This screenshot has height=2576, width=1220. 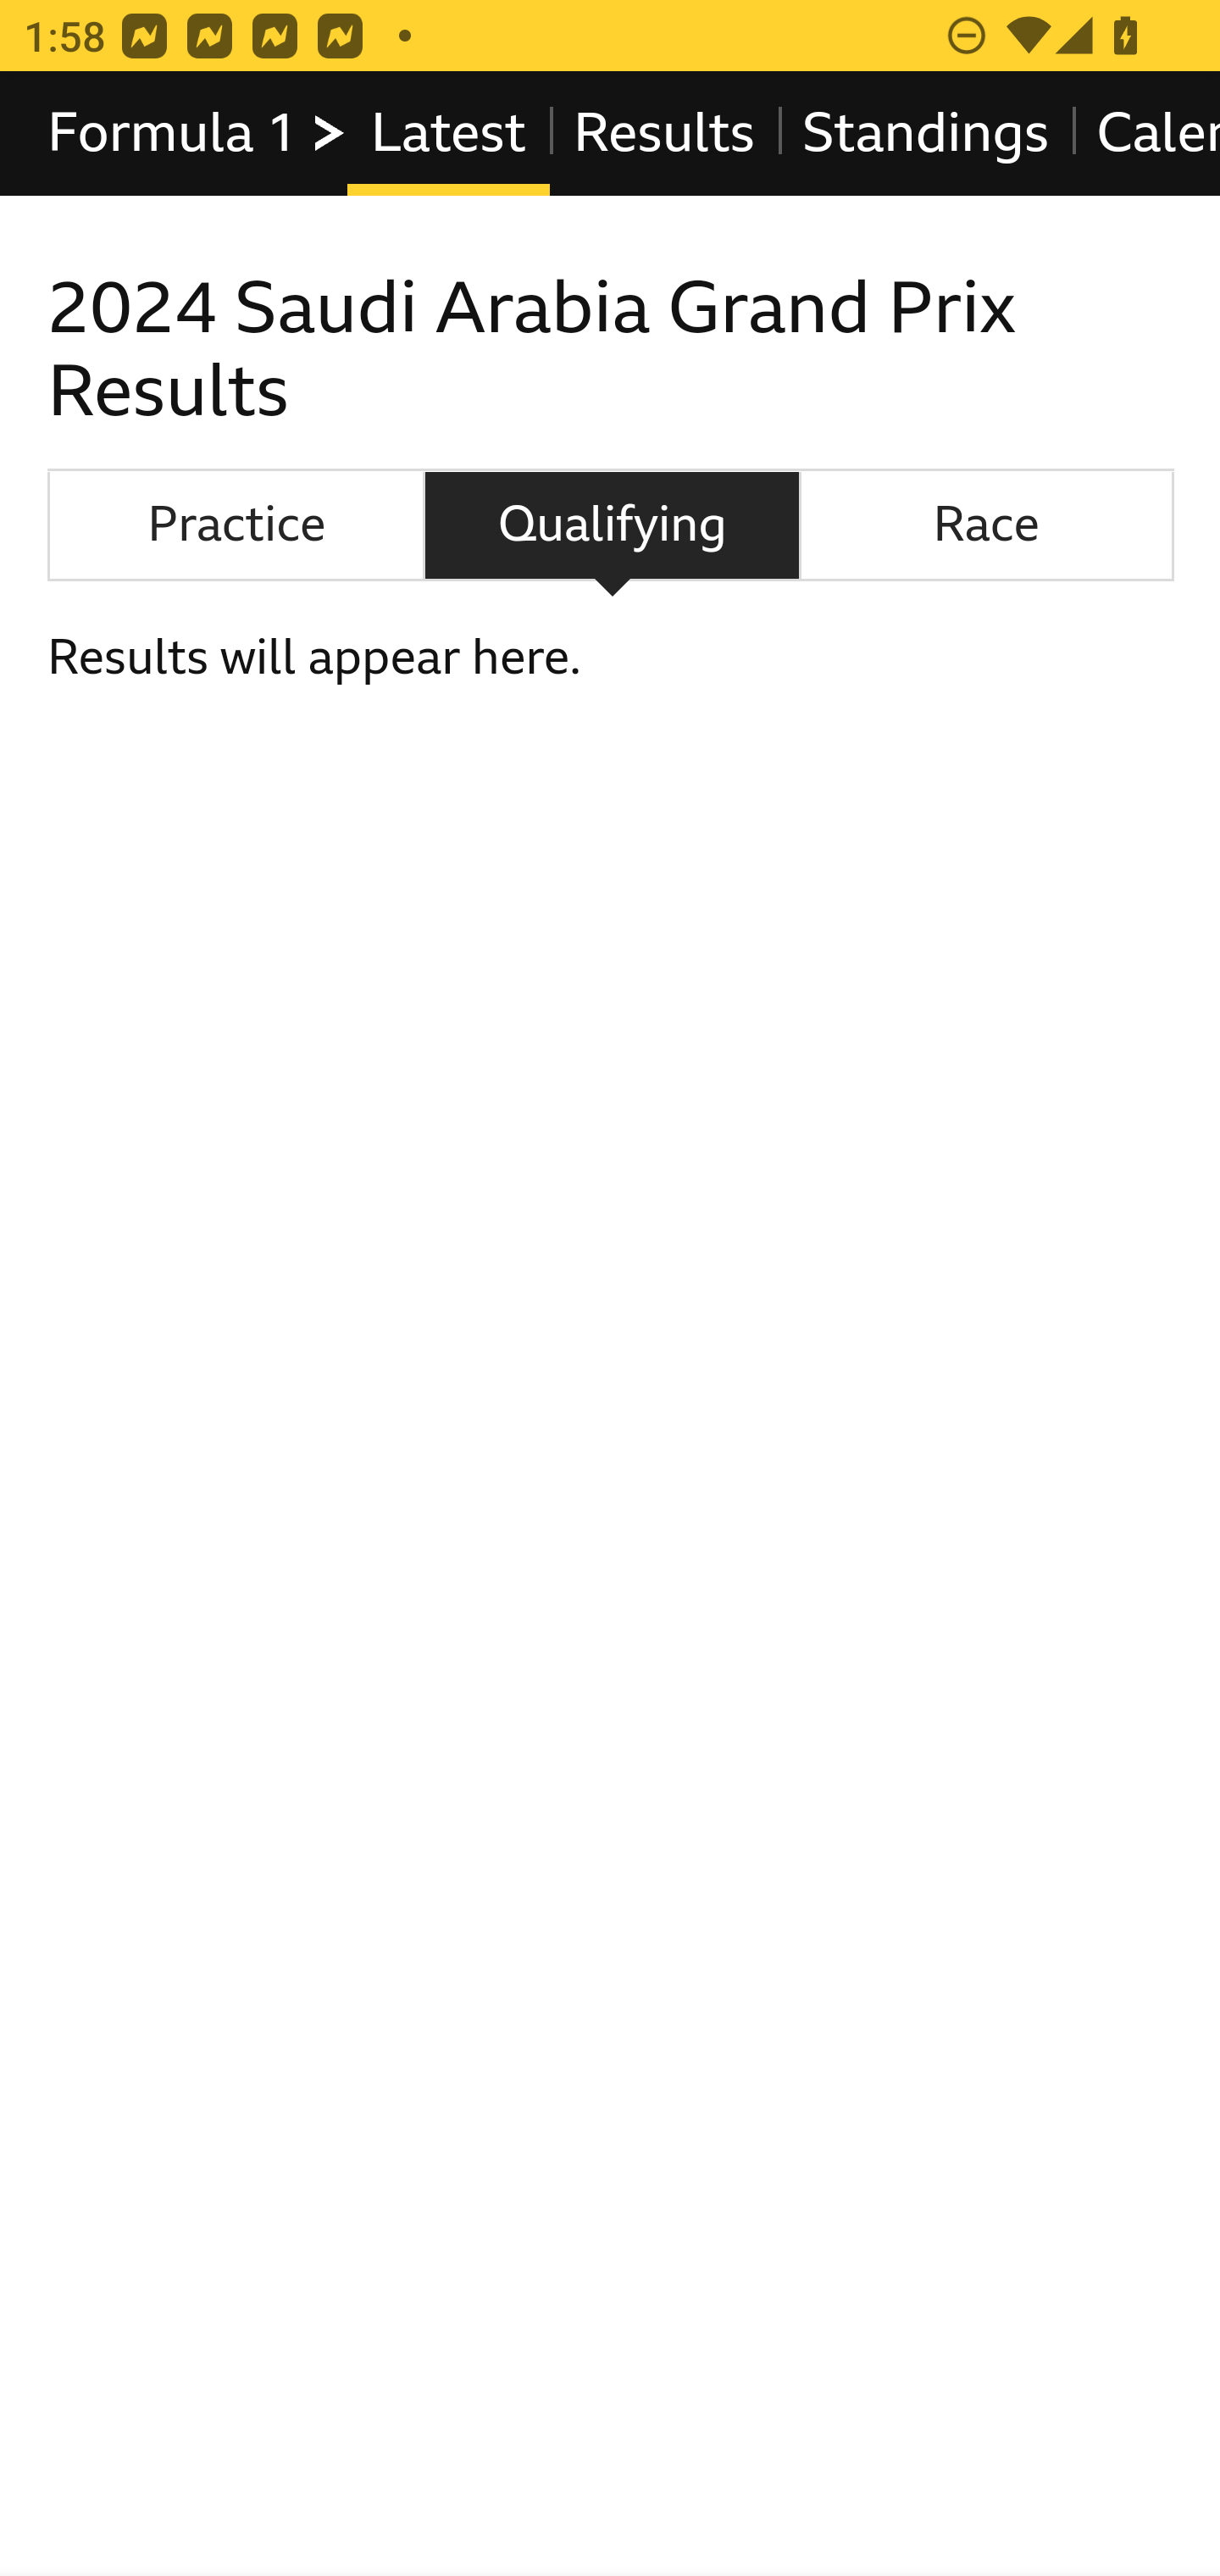 I want to click on Calendar, so click(x=1145, y=134).